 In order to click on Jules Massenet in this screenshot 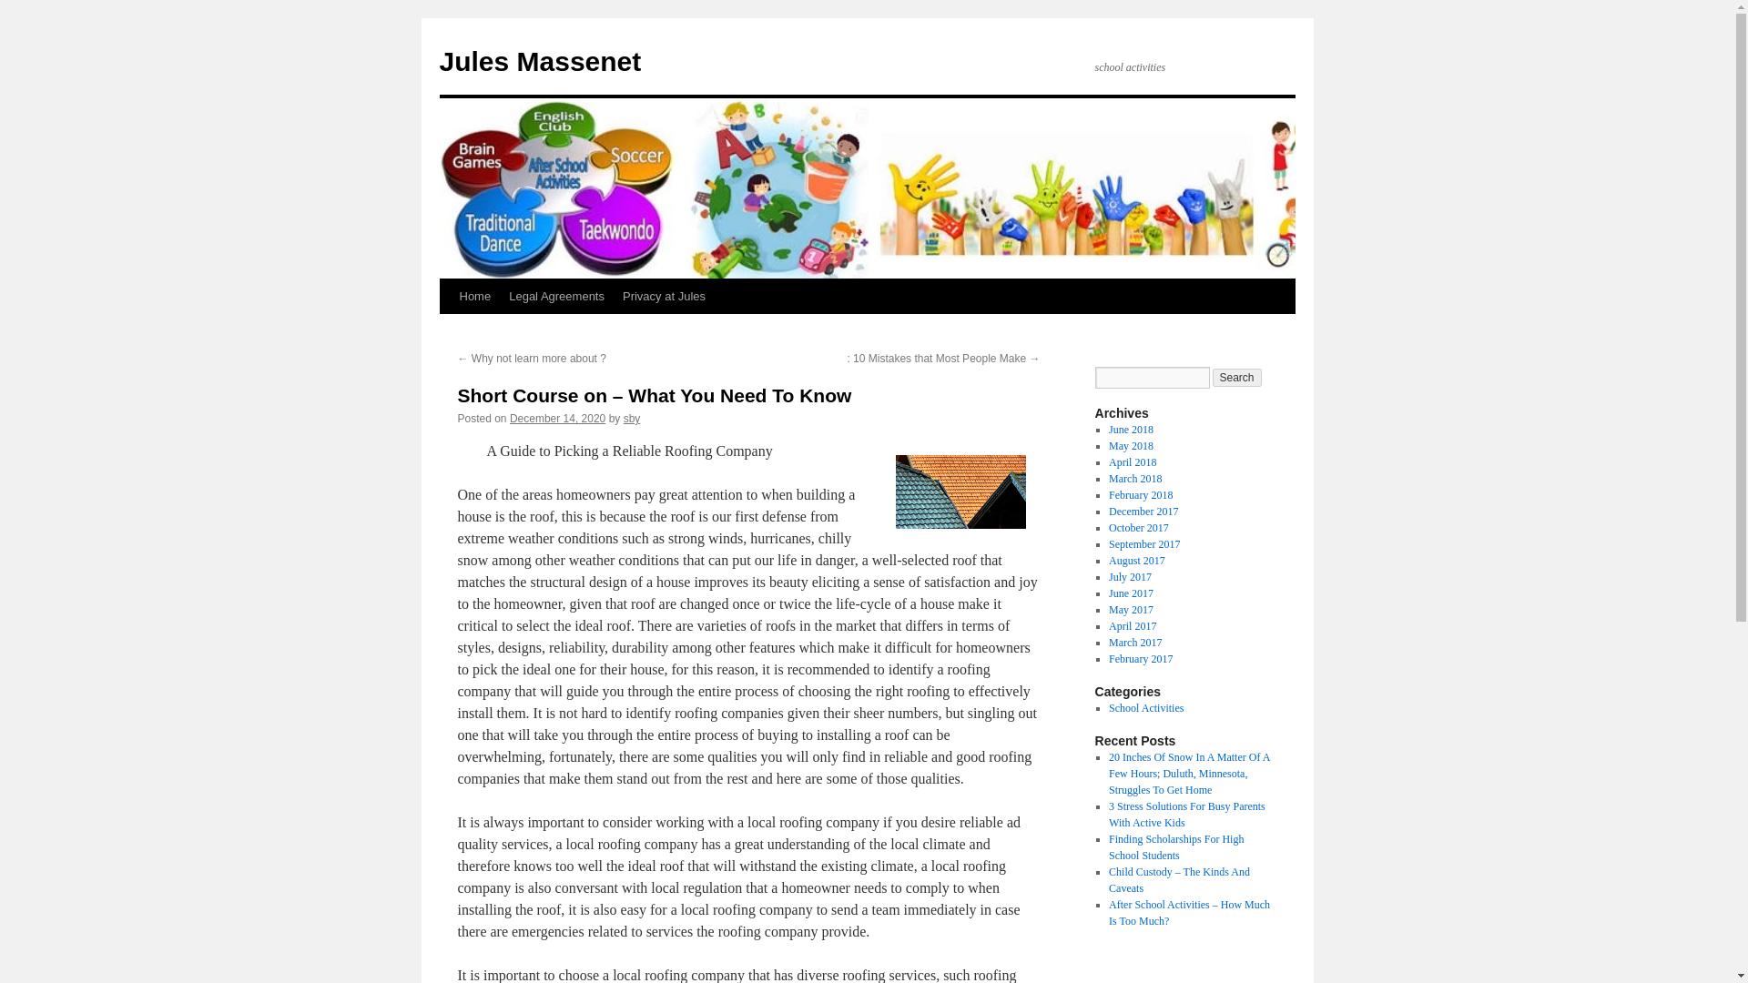, I will do `click(539, 61)`.